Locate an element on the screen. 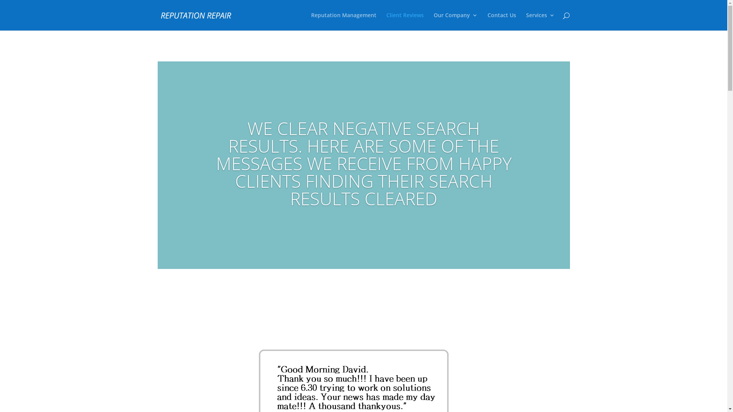 The height and width of the screenshot is (412, 733). Client Reviews is located at coordinates (405, 21).